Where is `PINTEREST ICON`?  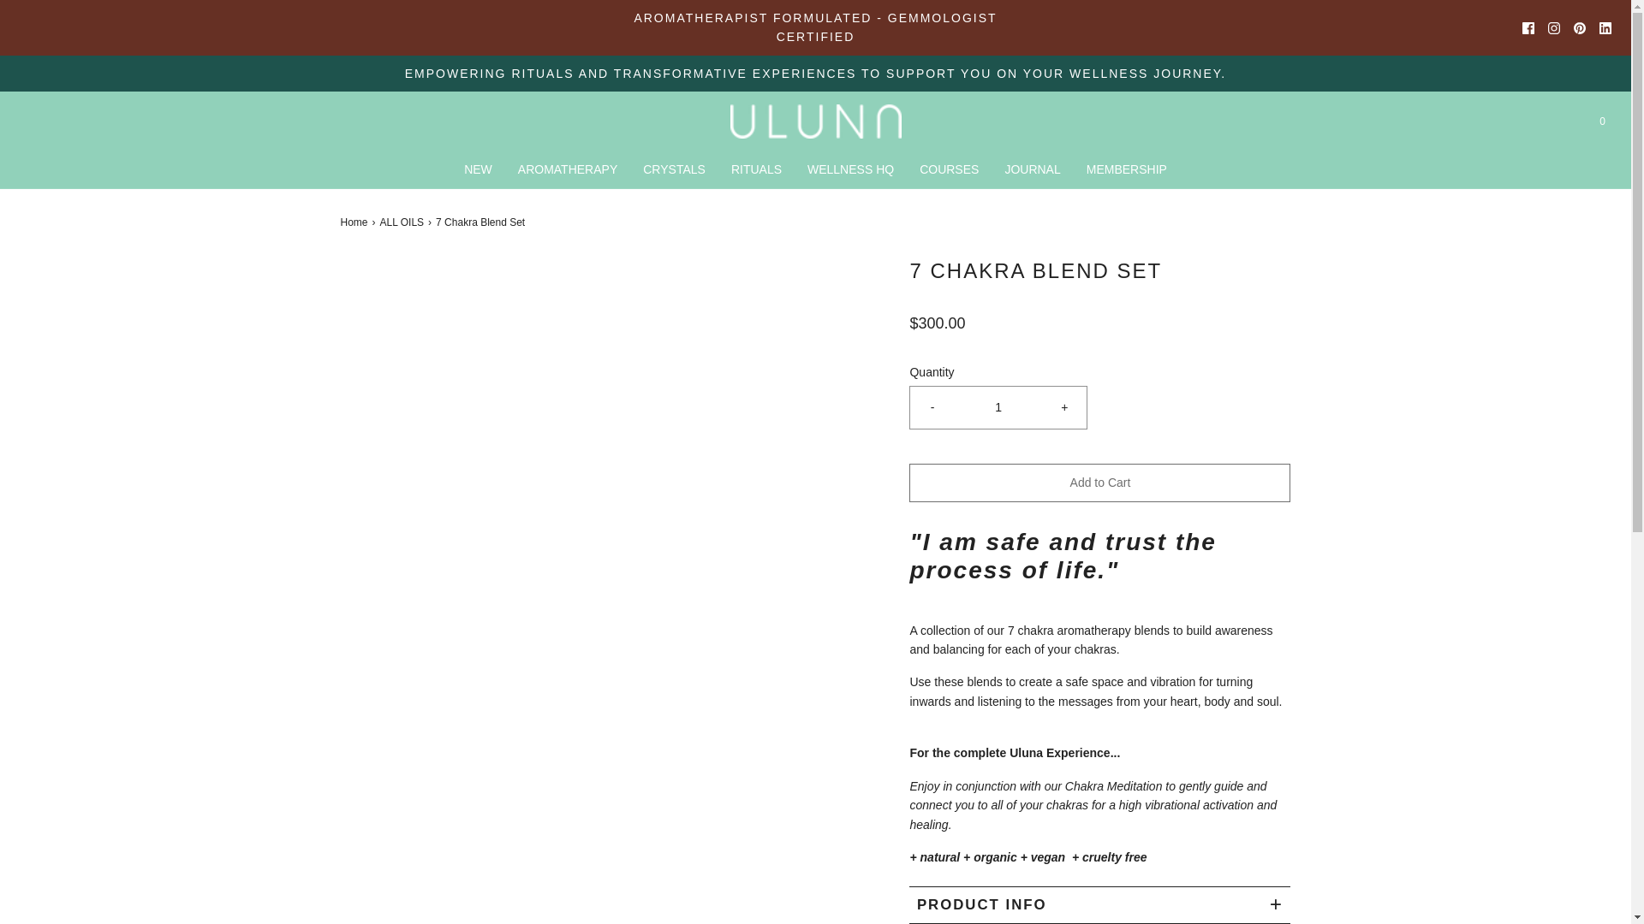 PINTEREST ICON is located at coordinates (1579, 27).